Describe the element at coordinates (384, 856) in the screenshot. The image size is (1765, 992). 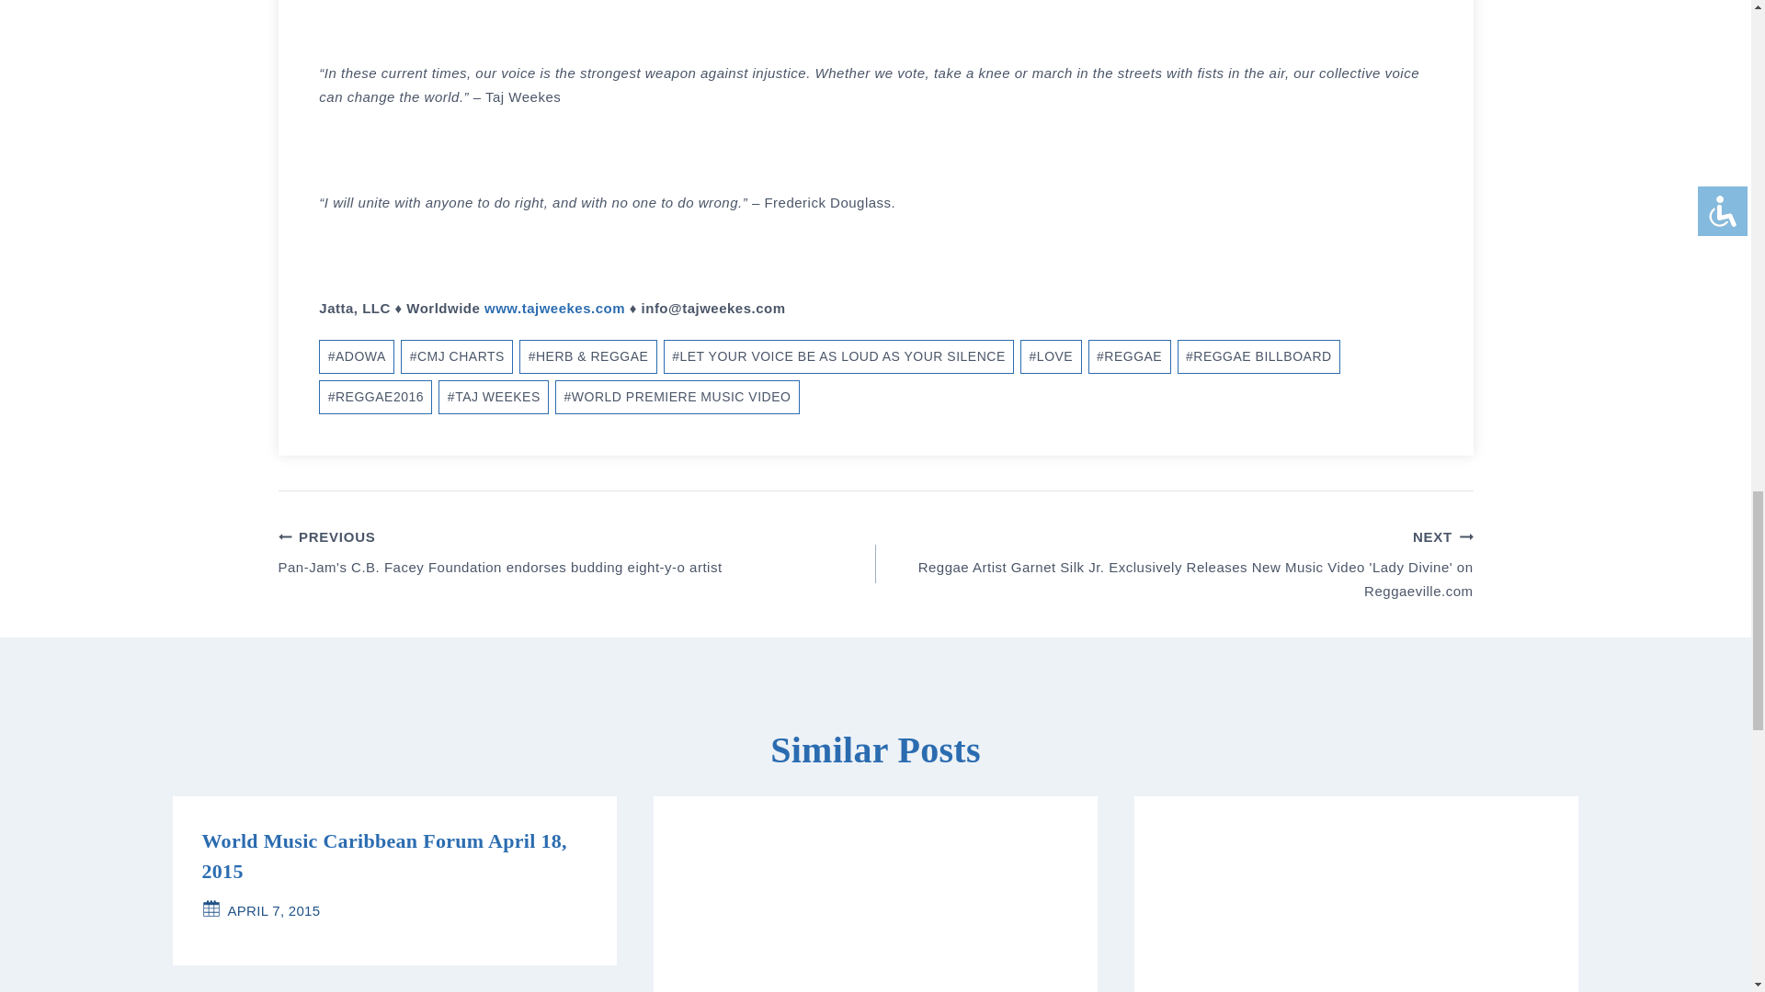
I see `World Music Caribbean Forum April 18, 2015` at that location.